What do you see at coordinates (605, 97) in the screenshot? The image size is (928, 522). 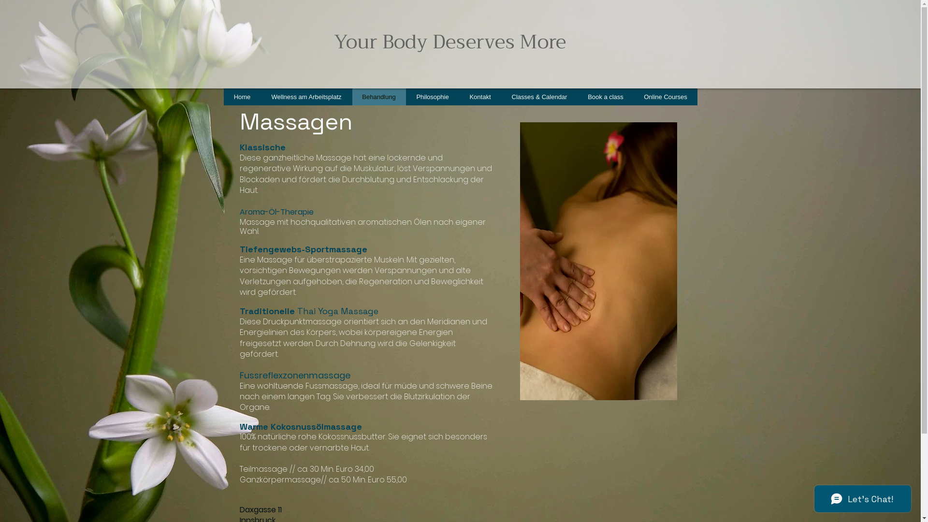 I see `Book a class` at bounding box center [605, 97].